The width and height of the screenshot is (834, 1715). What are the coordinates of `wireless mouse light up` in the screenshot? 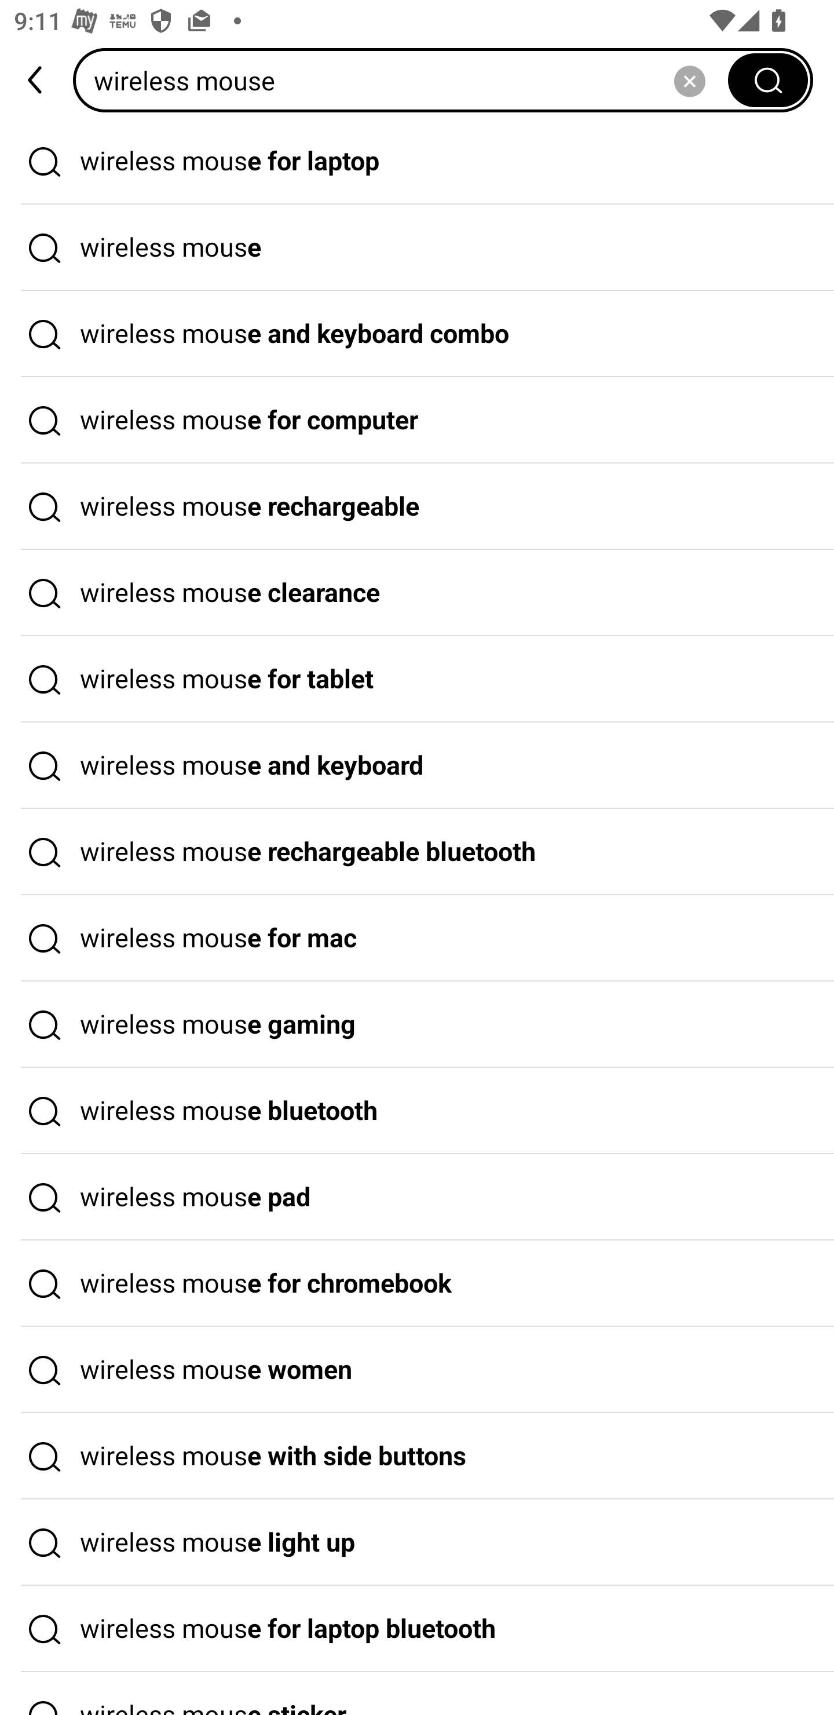 It's located at (417, 1542).